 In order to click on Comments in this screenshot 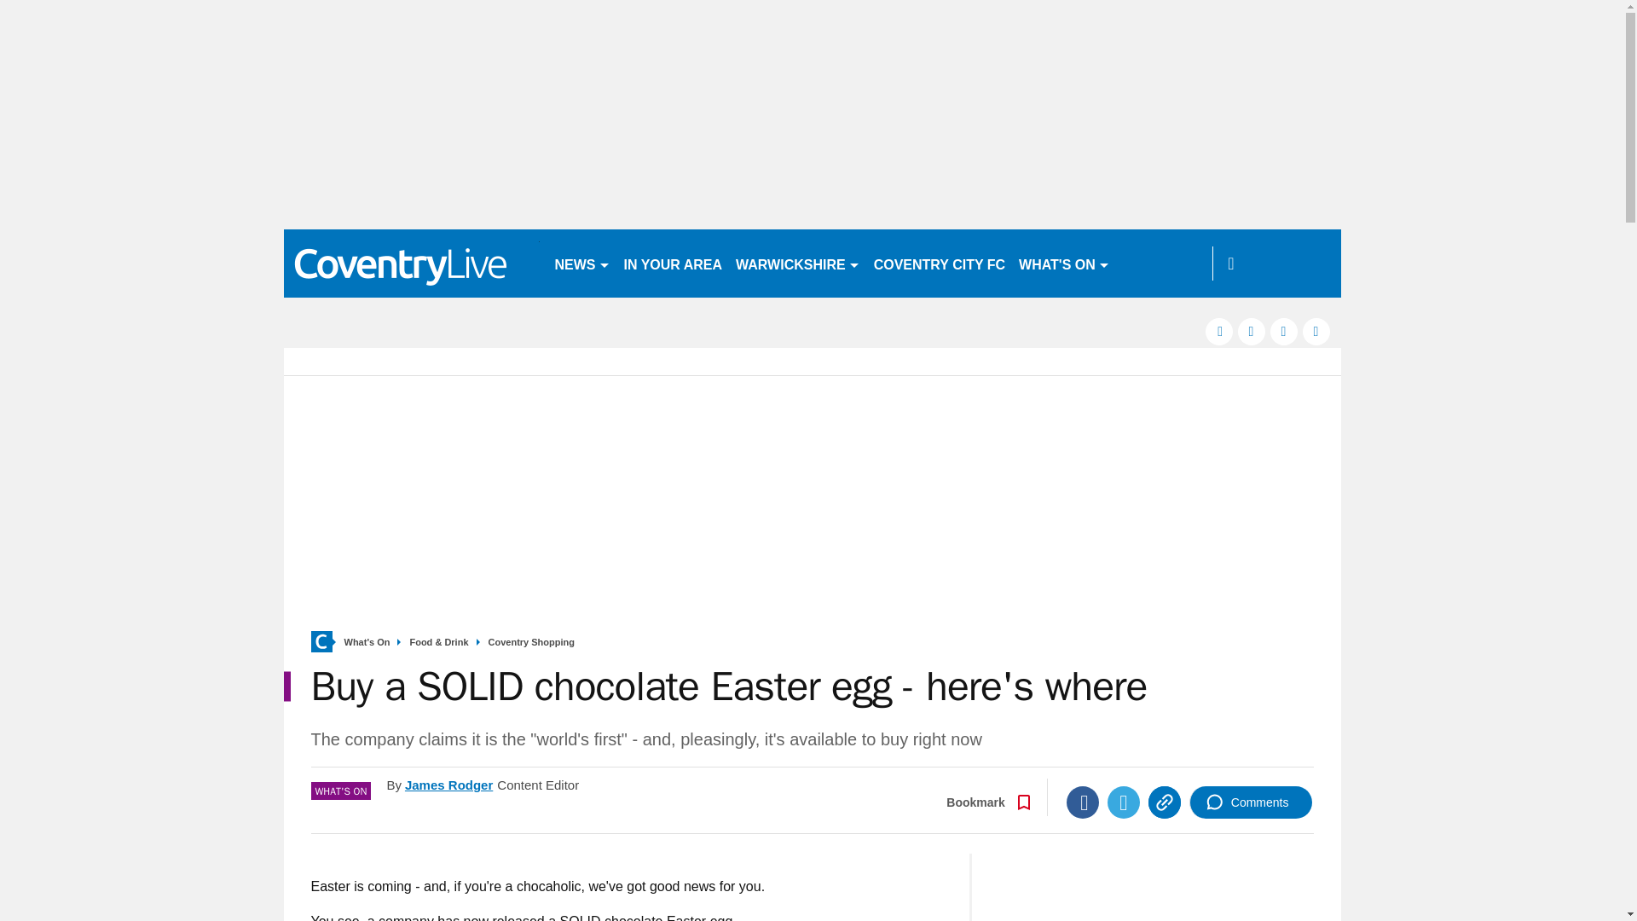, I will do `click(1251, 802)`.